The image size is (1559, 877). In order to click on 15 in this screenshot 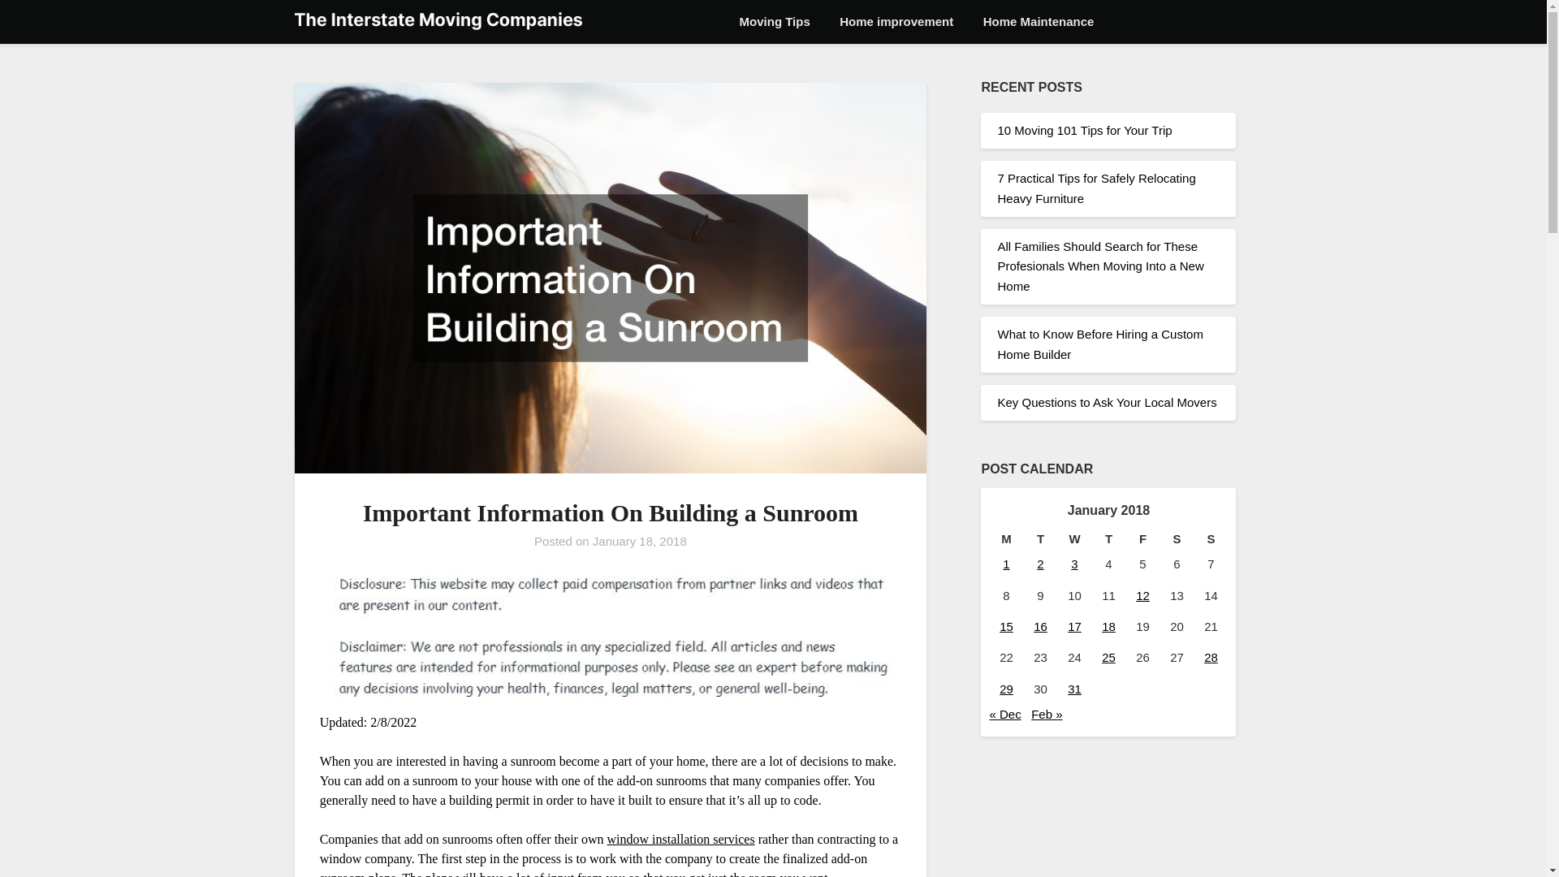, I will do `click(1006, 625)`.